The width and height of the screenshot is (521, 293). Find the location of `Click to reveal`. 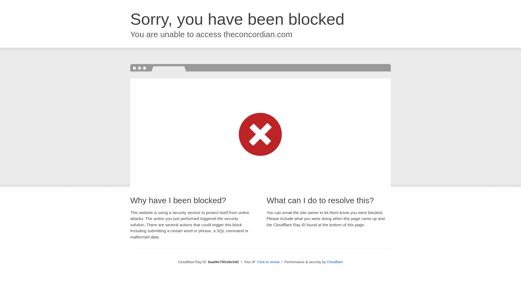

Click to reveal is located at coordinates (268, 262).